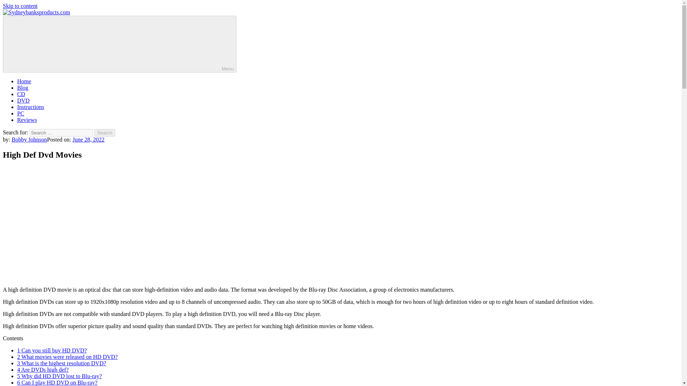 Image resolution: width=687 pixels, height=386 pixels. I want to click on 3 What is the highest resolution DVD?, so click(62, 363).